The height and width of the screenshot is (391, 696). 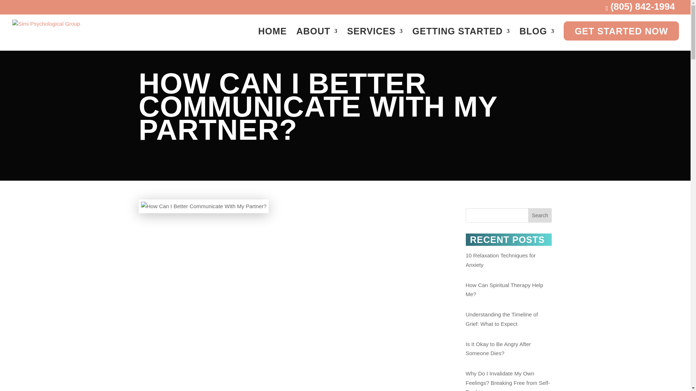 What do you see at coordinates (375, 37) in the screenshot?
I see `SERVICES` at bounding box center [375, 37].